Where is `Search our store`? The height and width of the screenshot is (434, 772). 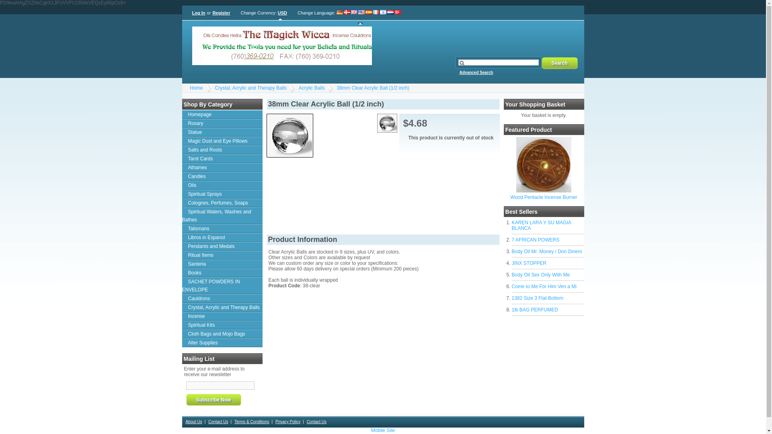
Search our store is located at coordinates (499, 62).